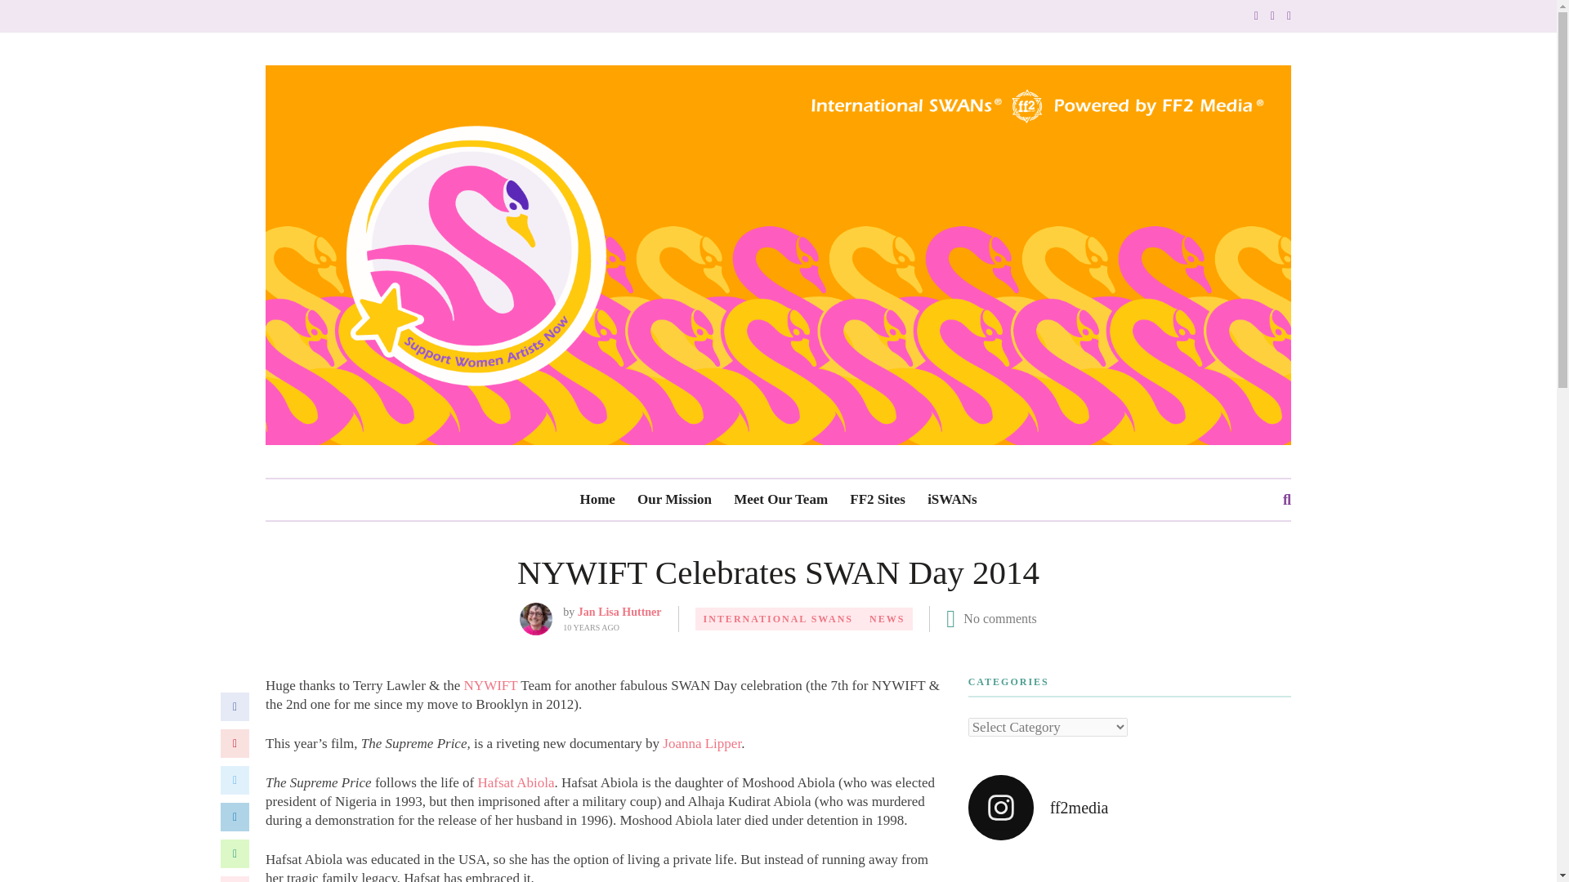  What do you see at coordinates (701, 743) in the screenshot?
I see `Joanna Lipper` at bounding box center [701, 743].